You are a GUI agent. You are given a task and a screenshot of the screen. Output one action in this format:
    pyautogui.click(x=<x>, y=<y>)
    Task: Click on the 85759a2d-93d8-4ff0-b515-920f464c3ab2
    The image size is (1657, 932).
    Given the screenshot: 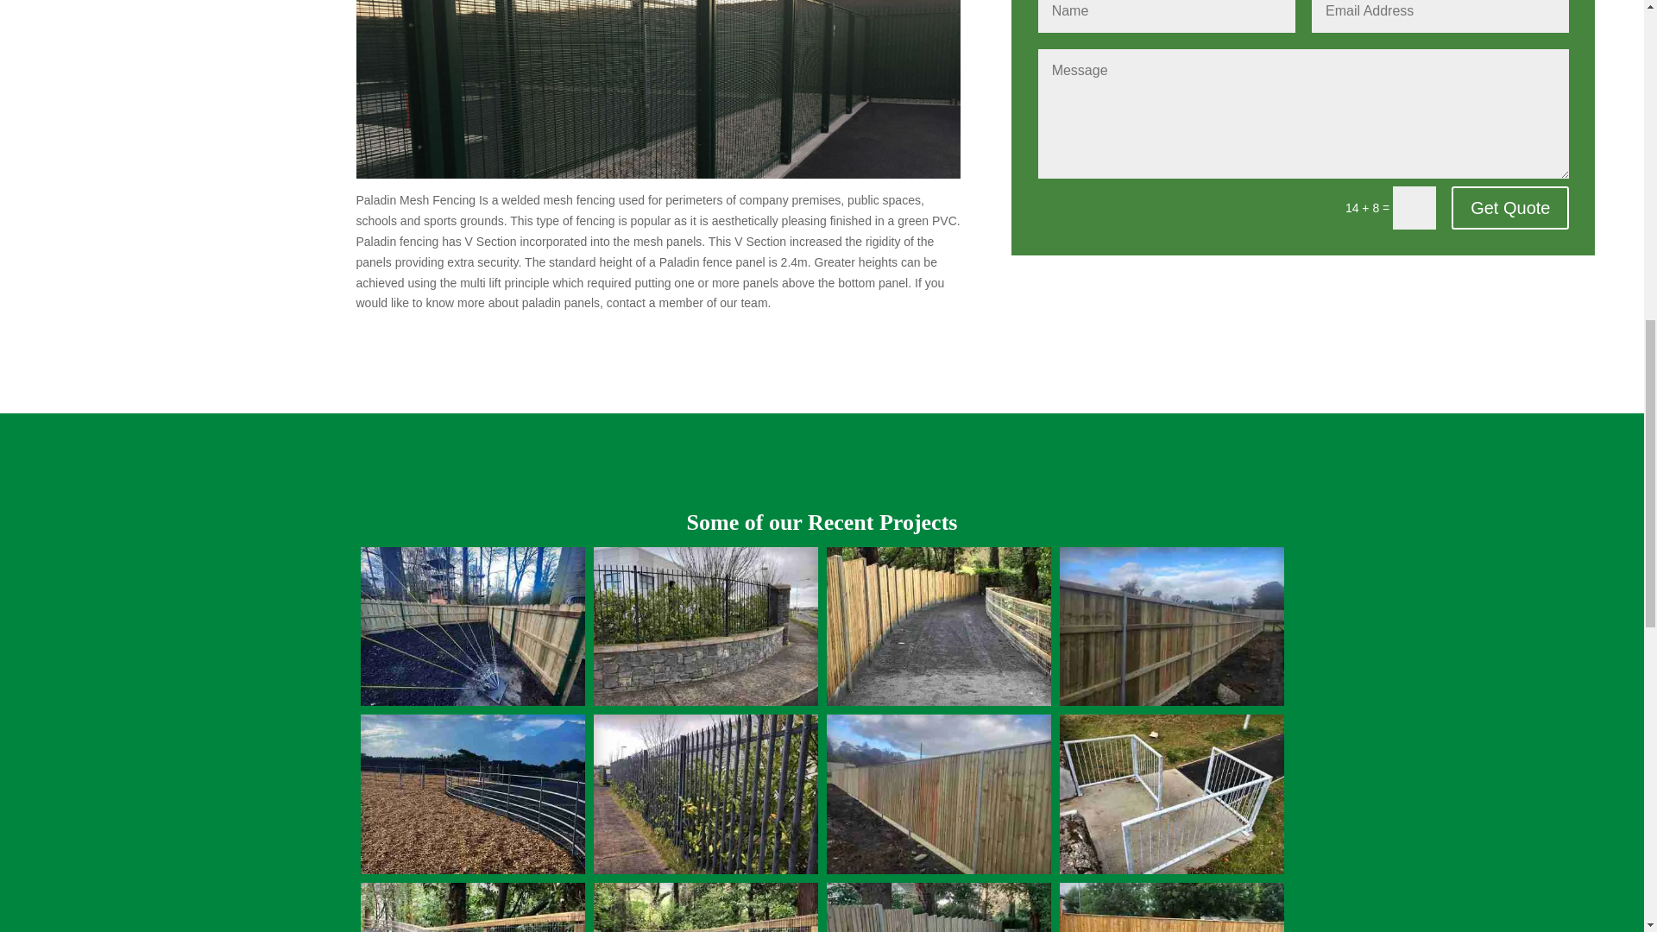 What is the action you would take?
    pyautogui.click(x=1172, y=870)
    